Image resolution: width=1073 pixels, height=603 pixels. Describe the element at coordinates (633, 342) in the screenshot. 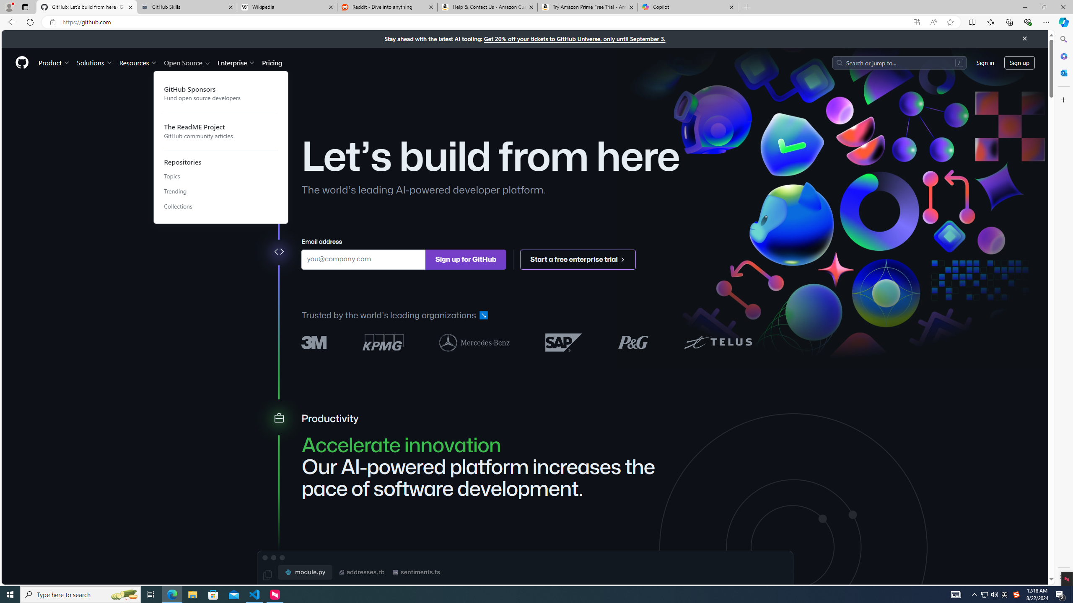

I see `P&G logo` at that location.